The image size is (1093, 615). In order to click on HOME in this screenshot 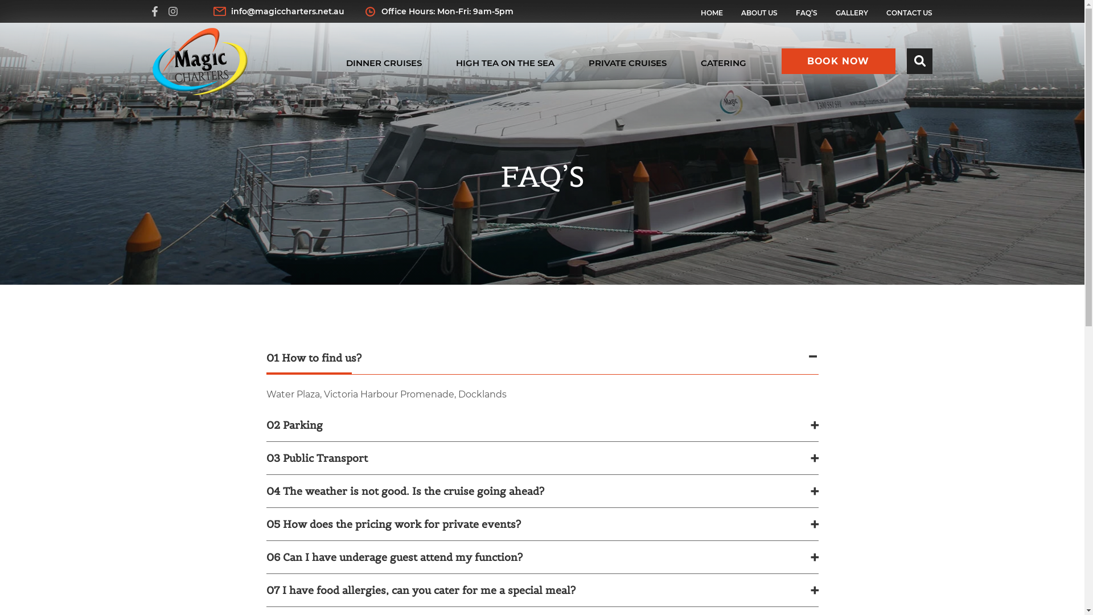, I will do `click(712, 13)`.